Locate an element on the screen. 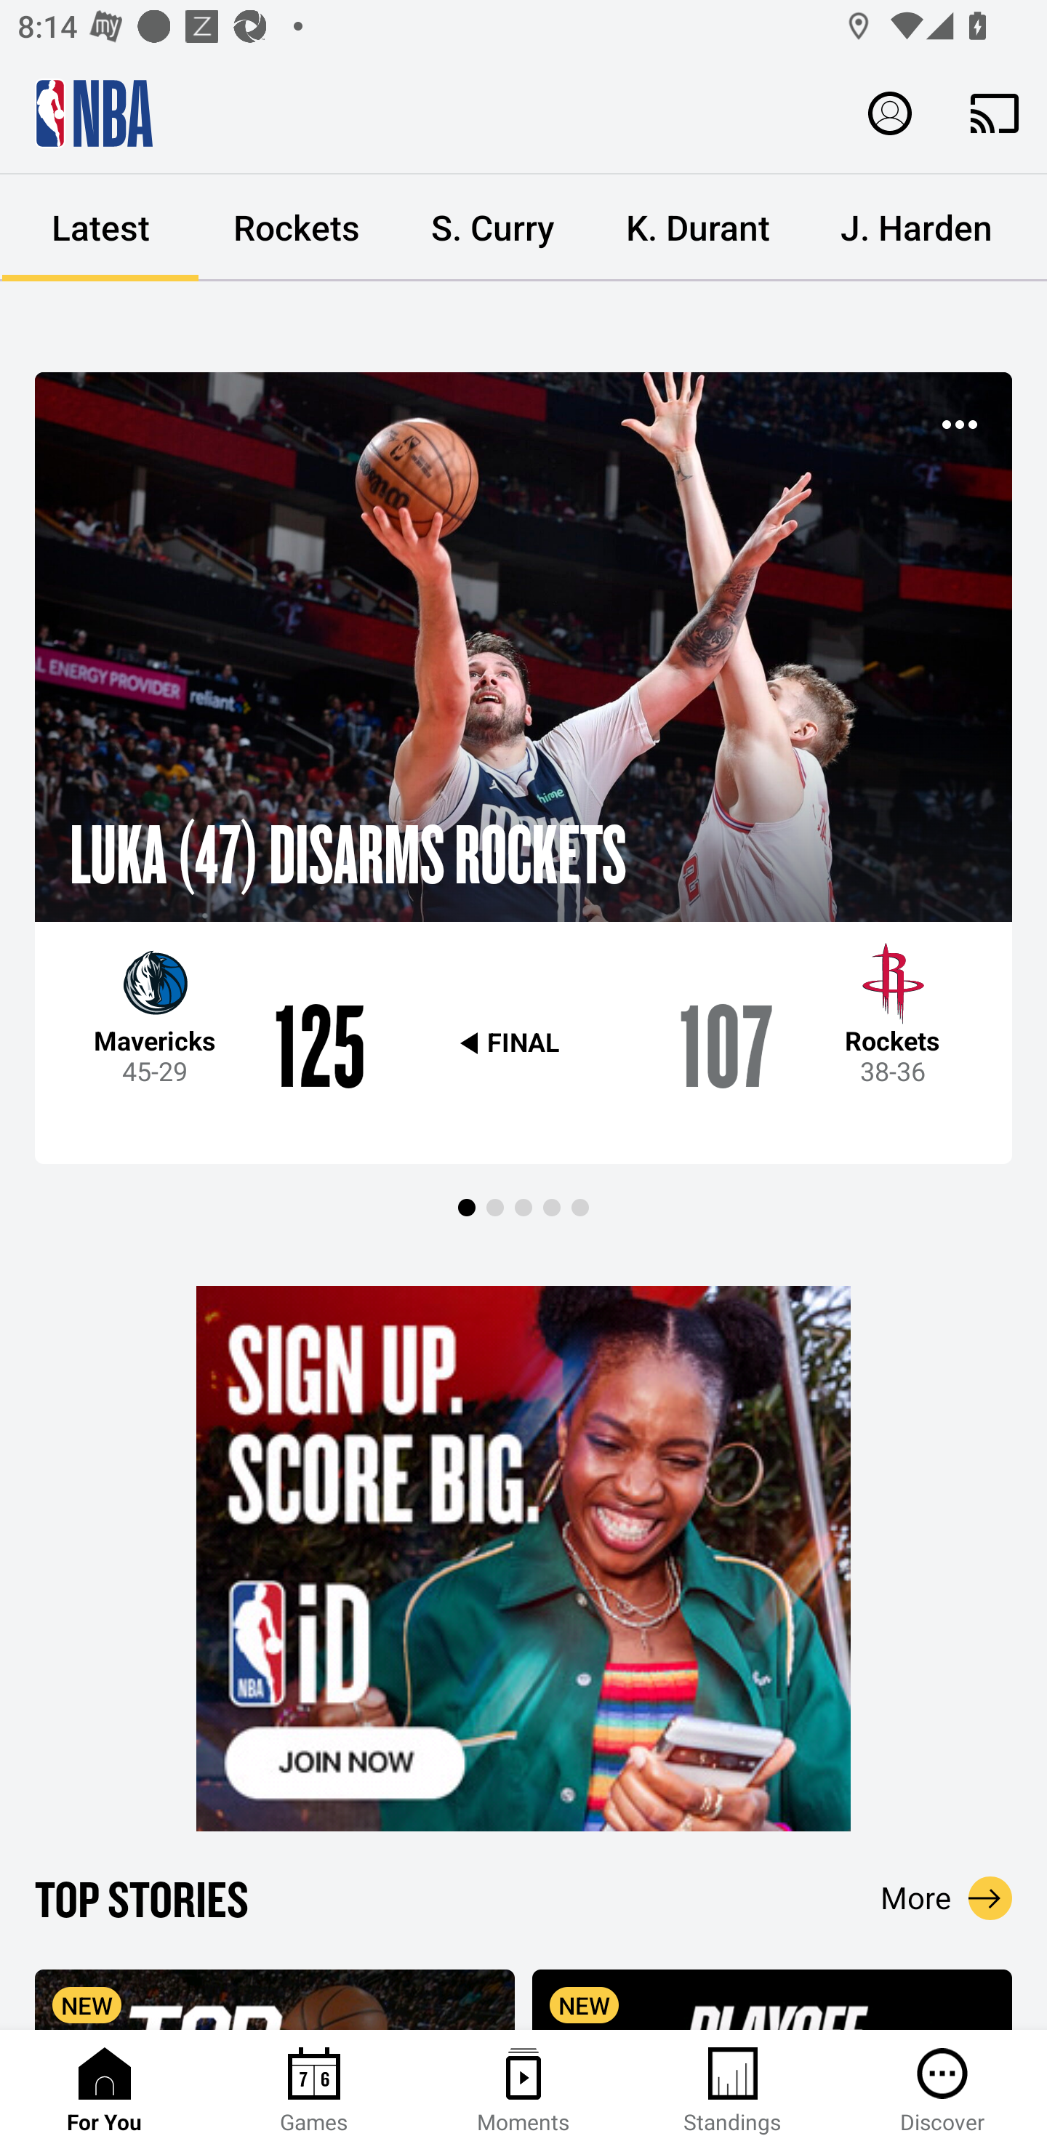 The height and width of the screenshot is (2152, 1047). Profile is located at coordinates (890, 112).